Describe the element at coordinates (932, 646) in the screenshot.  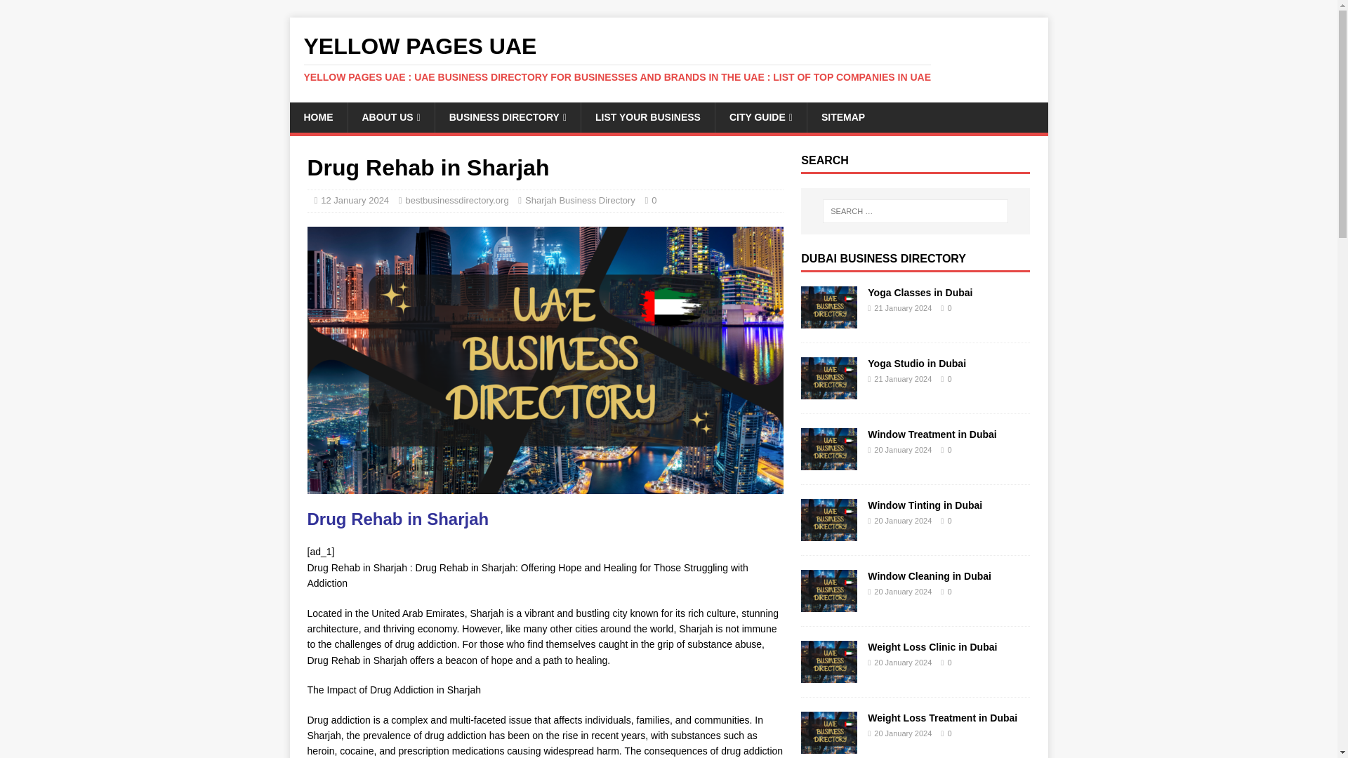
I see `Weight Loss Clinic in Dubai` at that location.